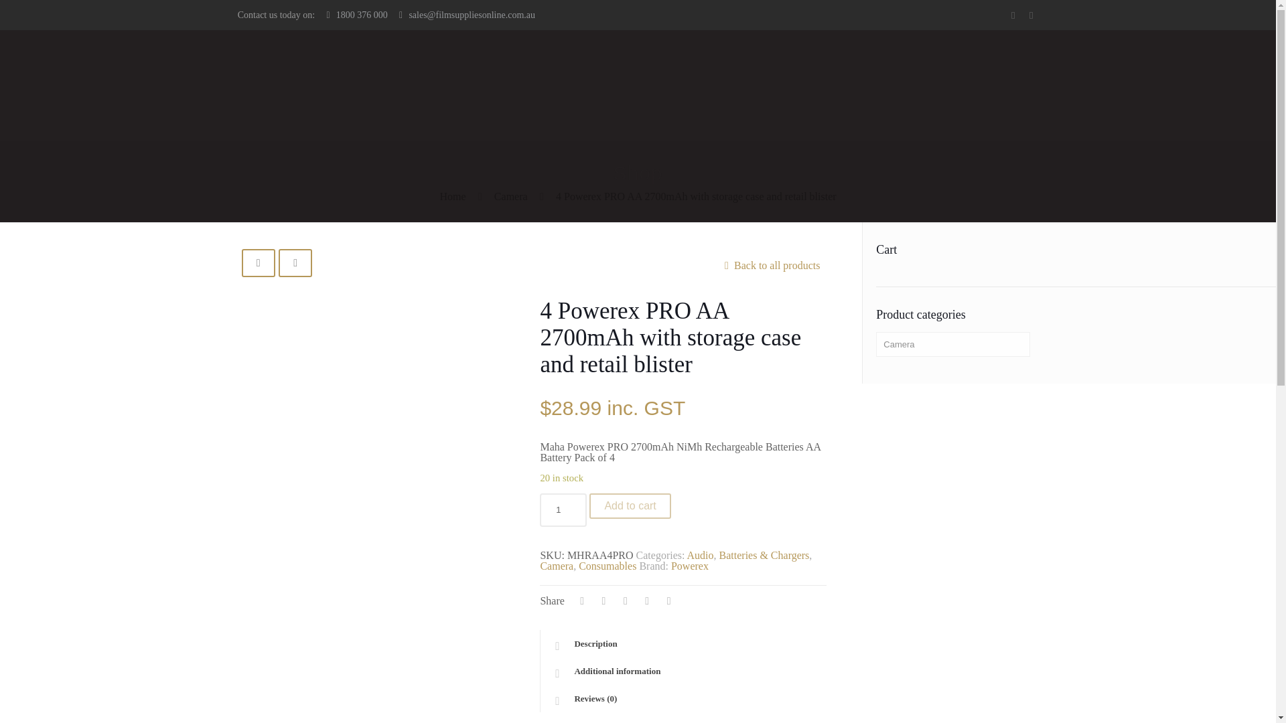 The image size is (1286, 723). What do you see at coordinates (1030, 15) in the screenshot?
I see `Instagram` at bounding box center [1030, 15].